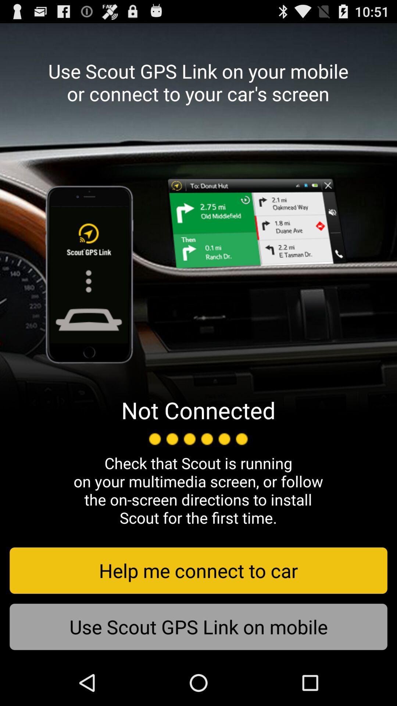 The image size is (397, 706). I want to click on swipe to the help me connect, so click(198, 570).